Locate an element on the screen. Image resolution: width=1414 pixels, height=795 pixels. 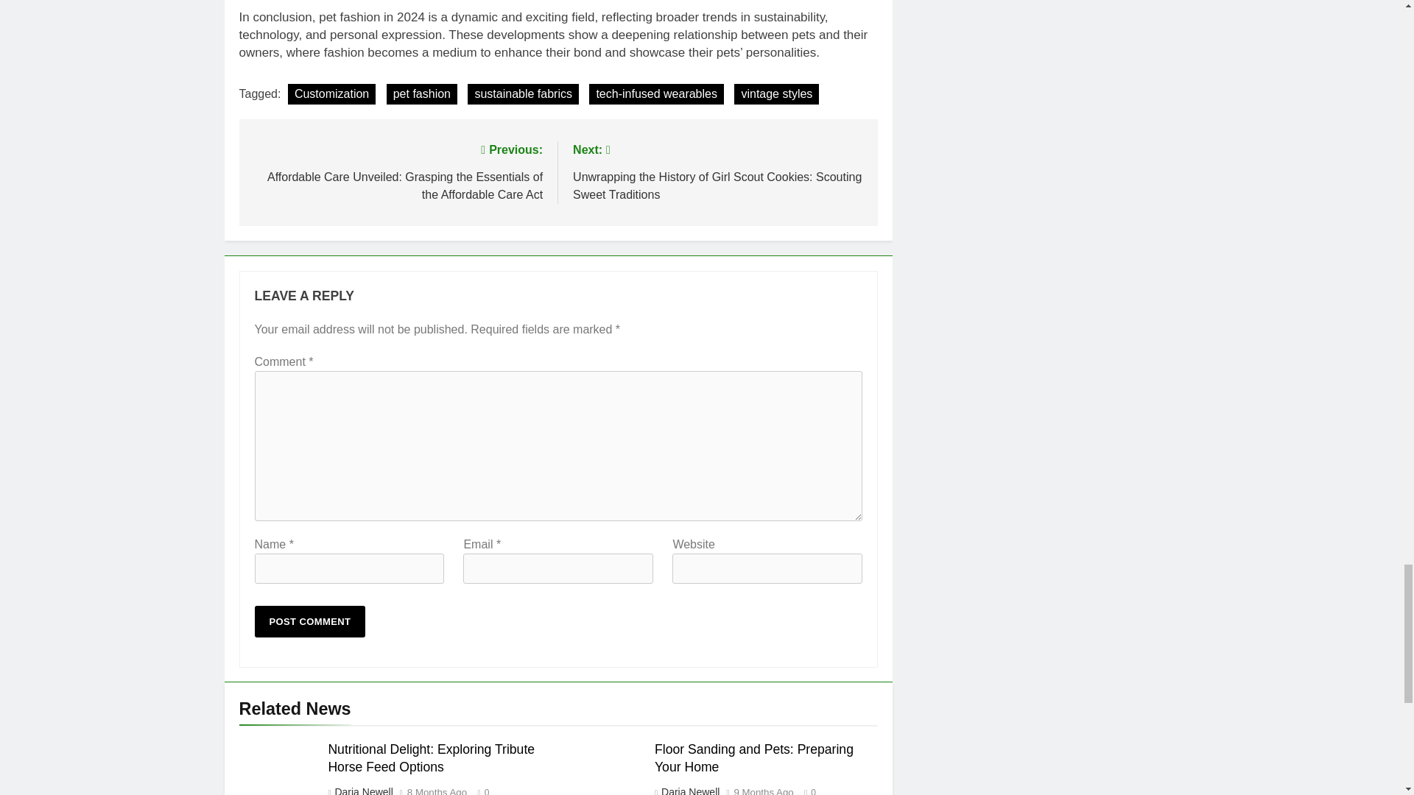
Customization is located at coordinates (331, 94).